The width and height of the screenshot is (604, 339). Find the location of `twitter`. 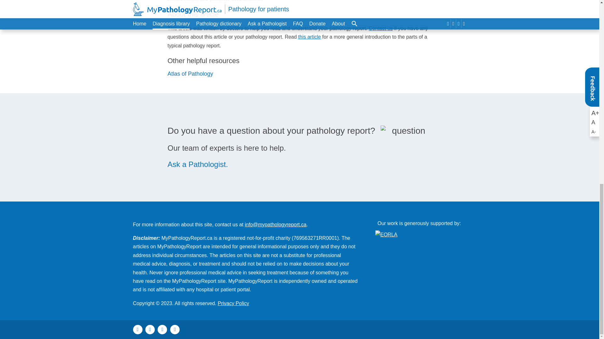

twitter is located at coordinates (162, 329).